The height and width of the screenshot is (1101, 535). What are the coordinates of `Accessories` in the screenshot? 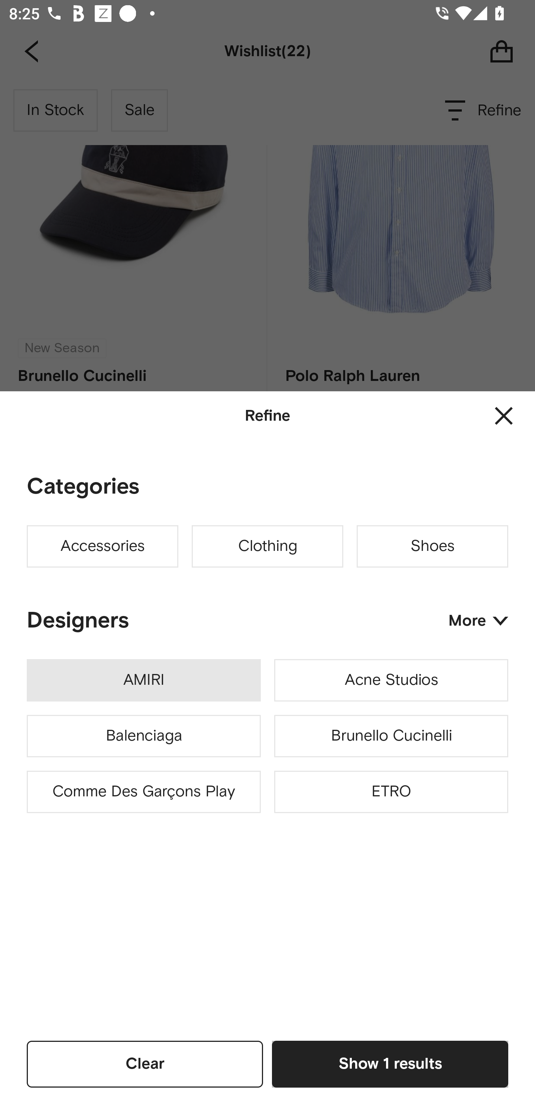 It's located at (103, 546).